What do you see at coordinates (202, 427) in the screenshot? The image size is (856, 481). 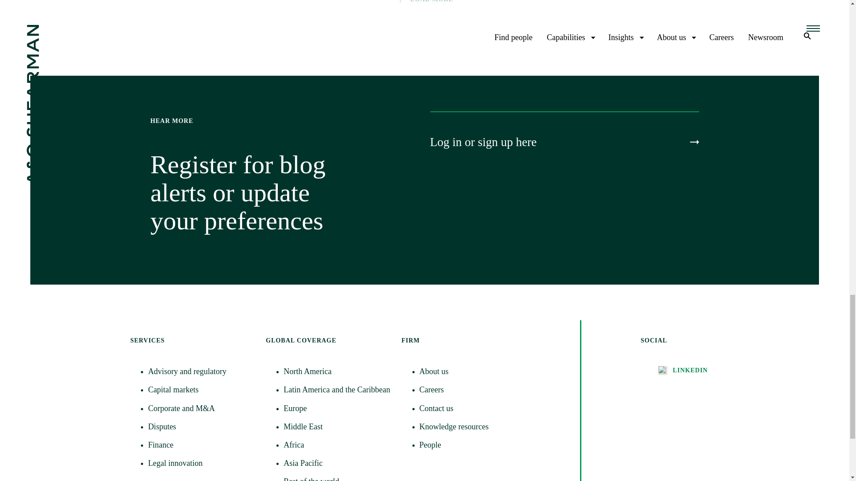 I see `Disputes` at bounding box center [202, 427].